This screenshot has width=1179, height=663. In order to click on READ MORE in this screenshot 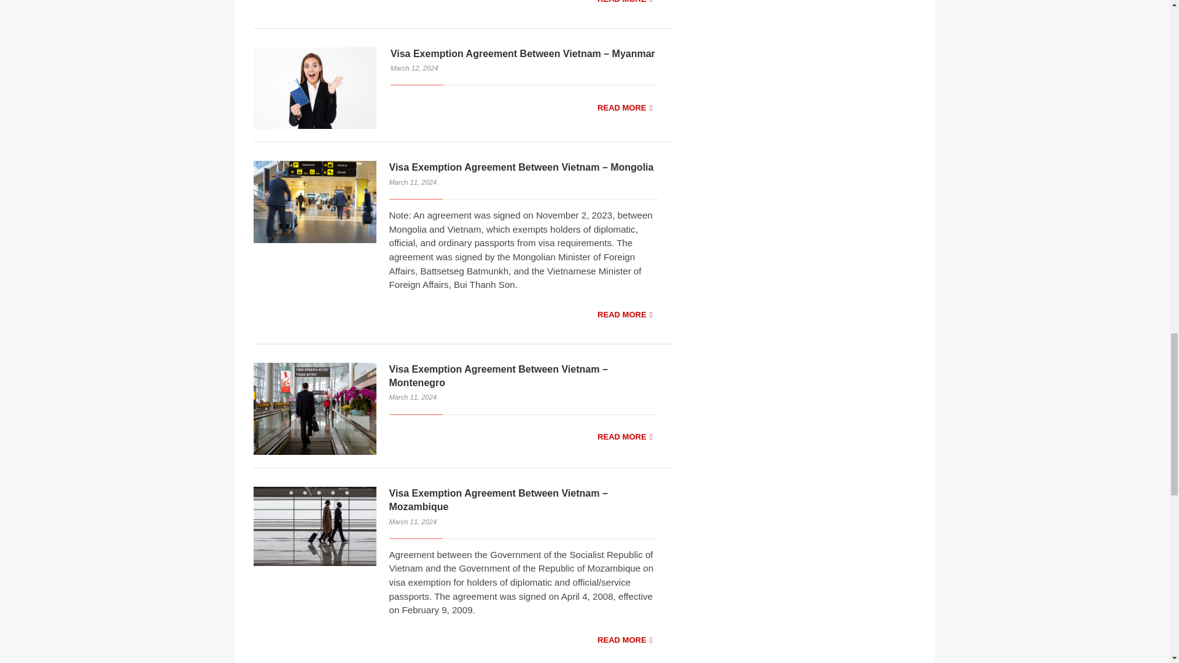, I will do `click(625, 315)`.